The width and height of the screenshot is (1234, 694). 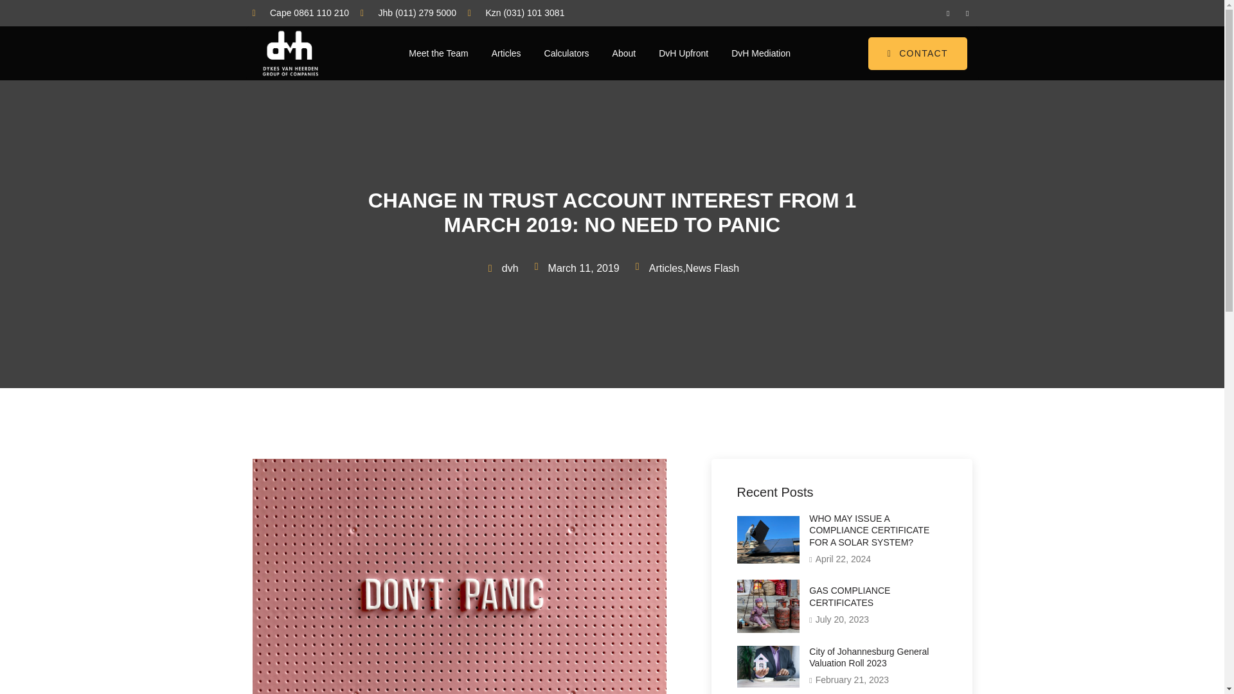 I want to click on DvH Mediation, so click(x=761, y=53).